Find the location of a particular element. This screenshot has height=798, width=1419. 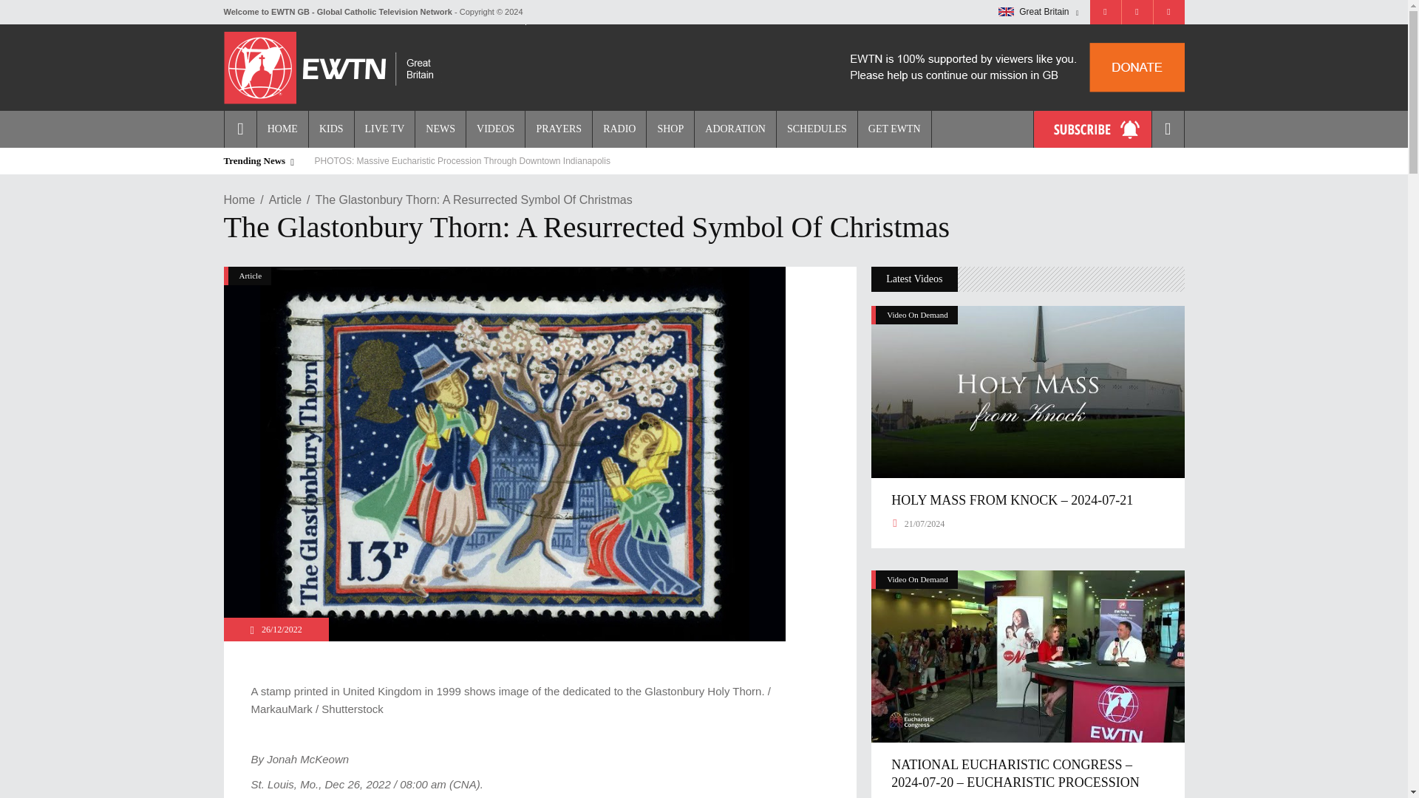

Great Britain is located at coordinates (1007, 11).